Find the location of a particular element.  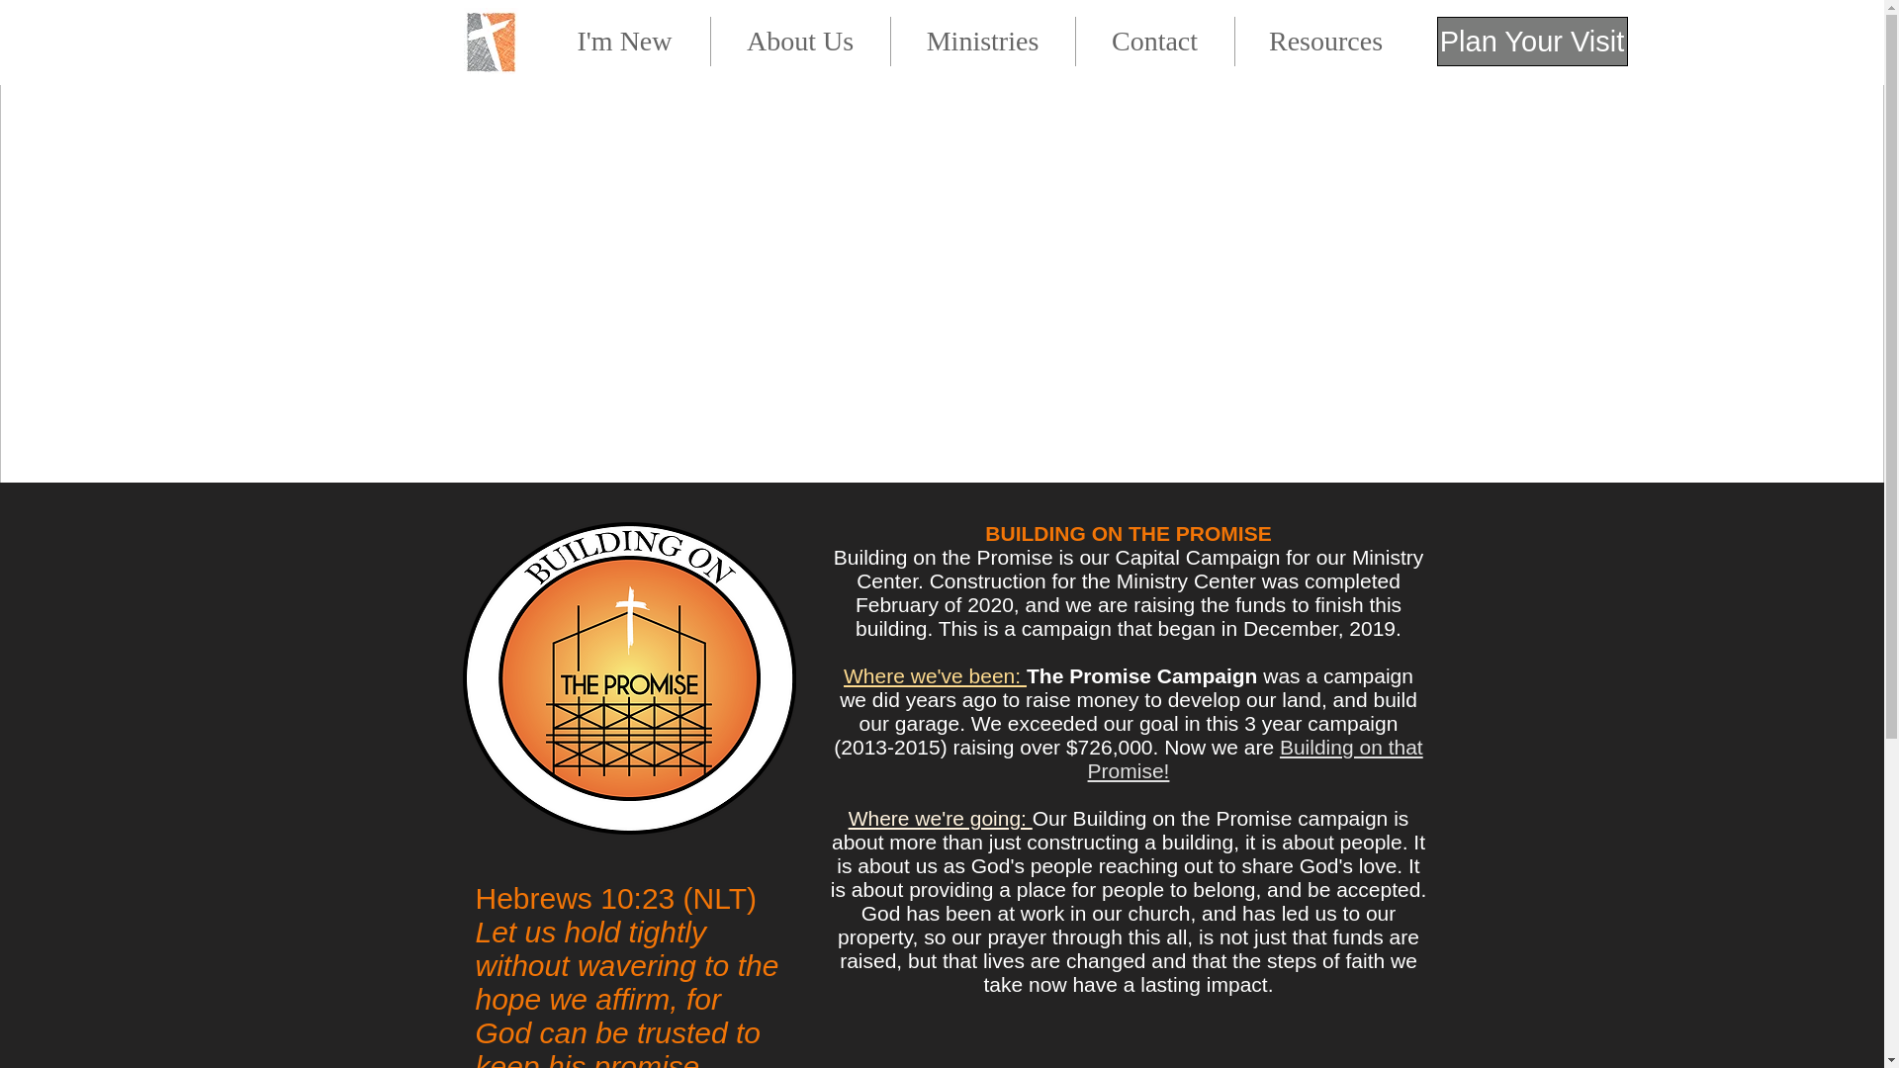

About Us is located at coordinates (799, 42).